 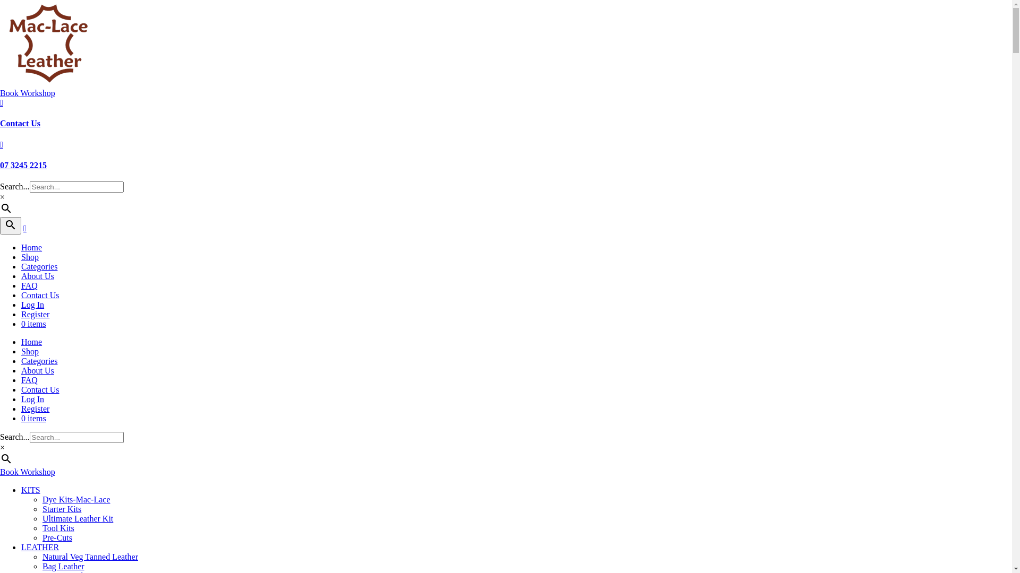 I want to click on Book Workshop, so click(x=28, y=93).